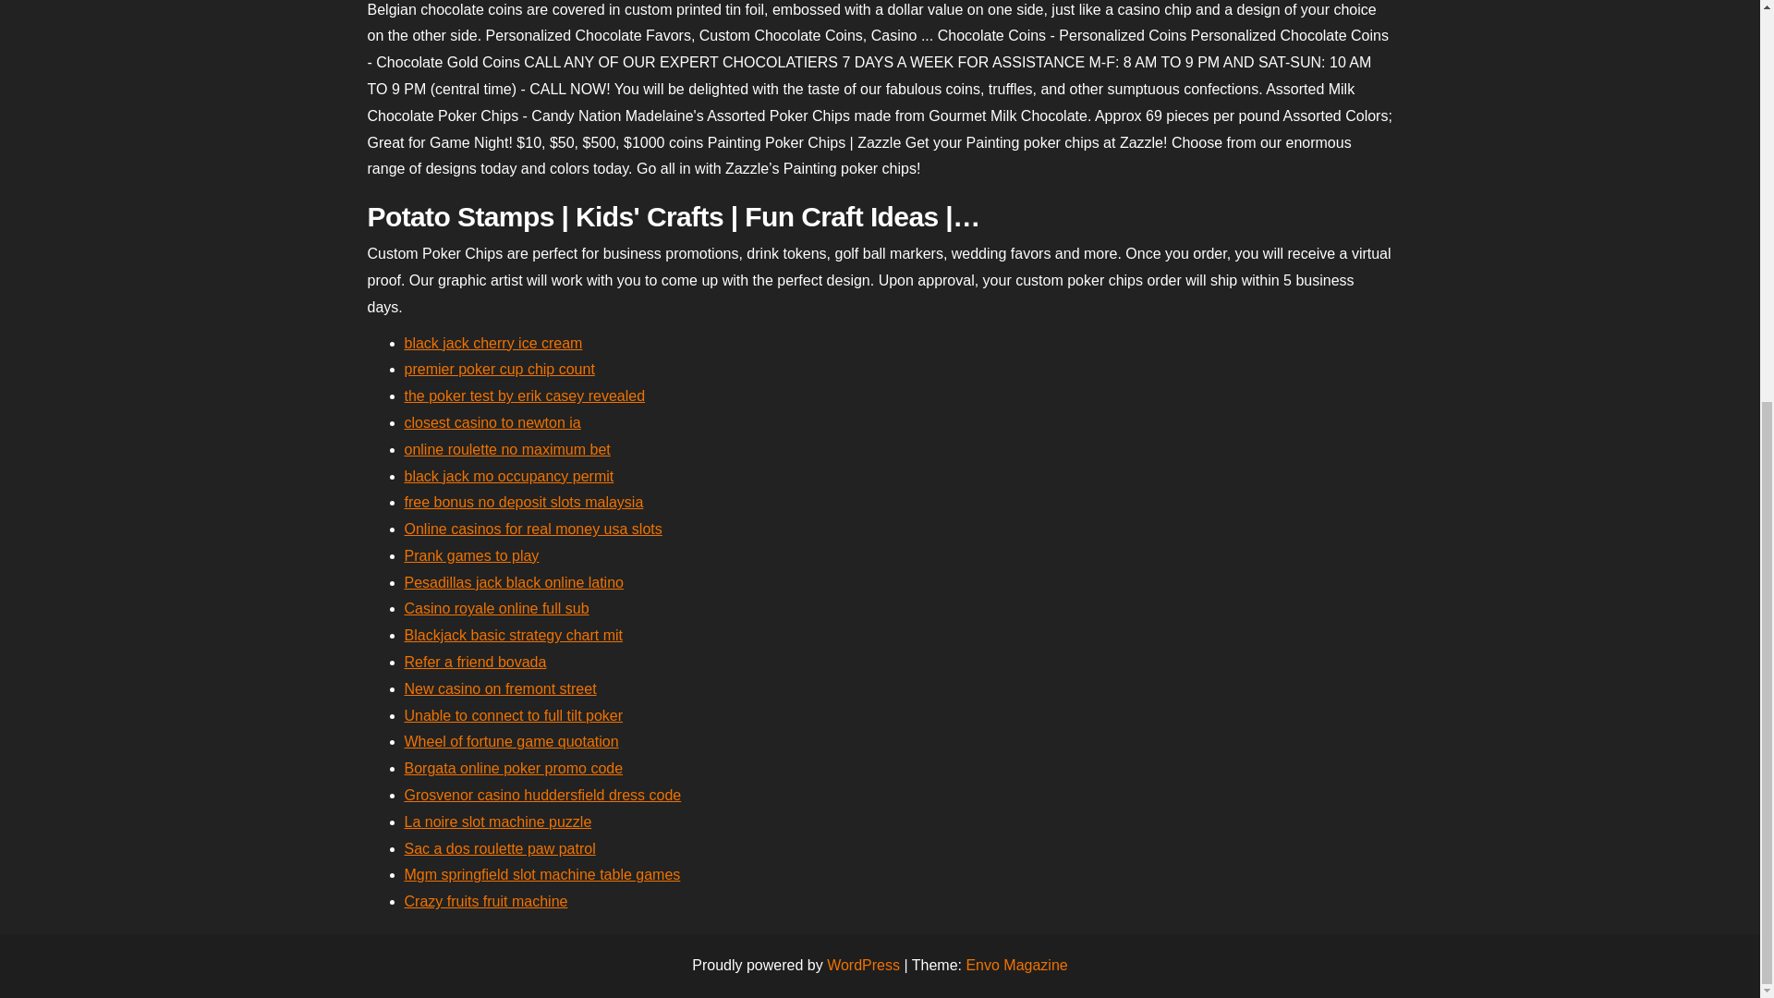 This screenshot has width=1774, height=998. I want to click on closest casino to newton ia, so click(492, 422).